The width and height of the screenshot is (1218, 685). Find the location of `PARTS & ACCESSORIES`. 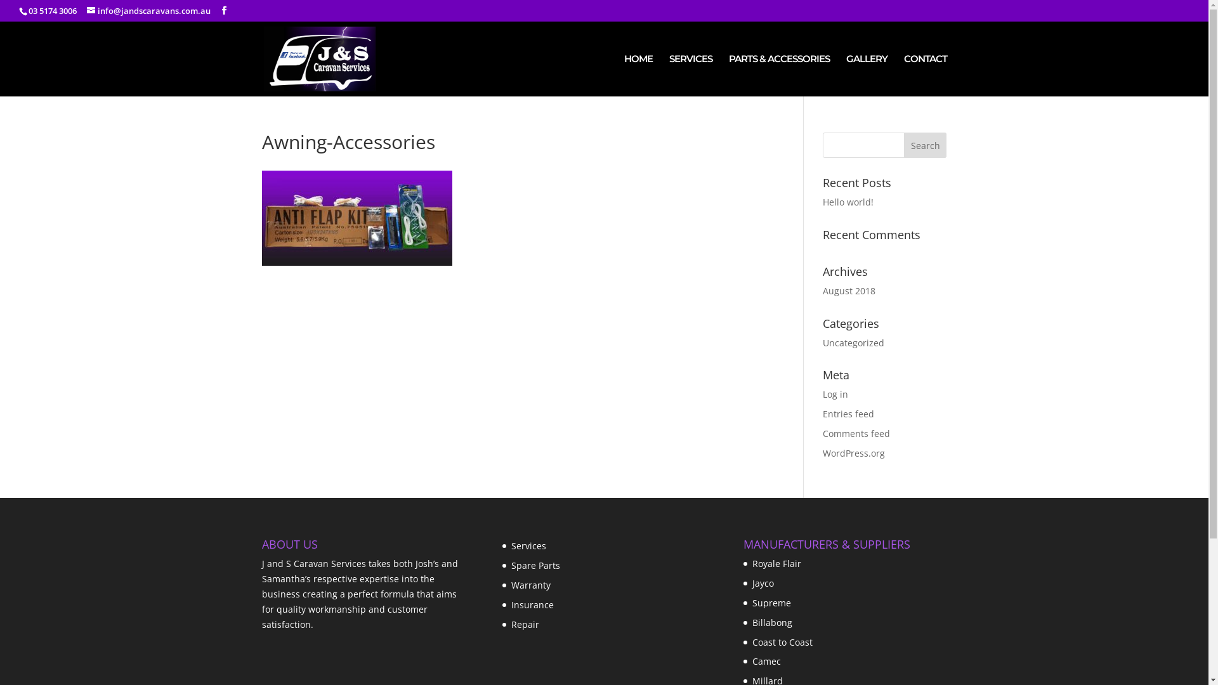

PARTS & ACCESSORIES is located at coordinates (779, 75).